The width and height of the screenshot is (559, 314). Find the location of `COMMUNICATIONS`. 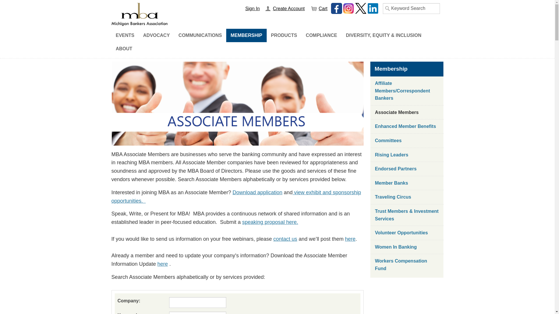

COMMUNICATIONS is located at coordinates (200, 35).